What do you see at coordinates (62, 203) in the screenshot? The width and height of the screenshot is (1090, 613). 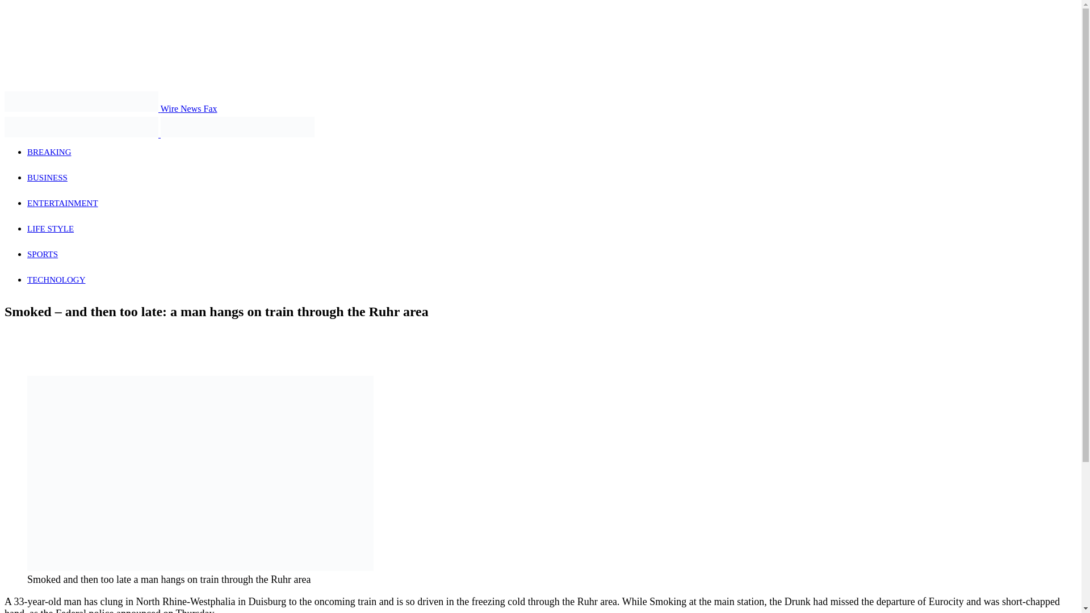 I see `ENTERTAINMENT` at bounding box center [62, 203].